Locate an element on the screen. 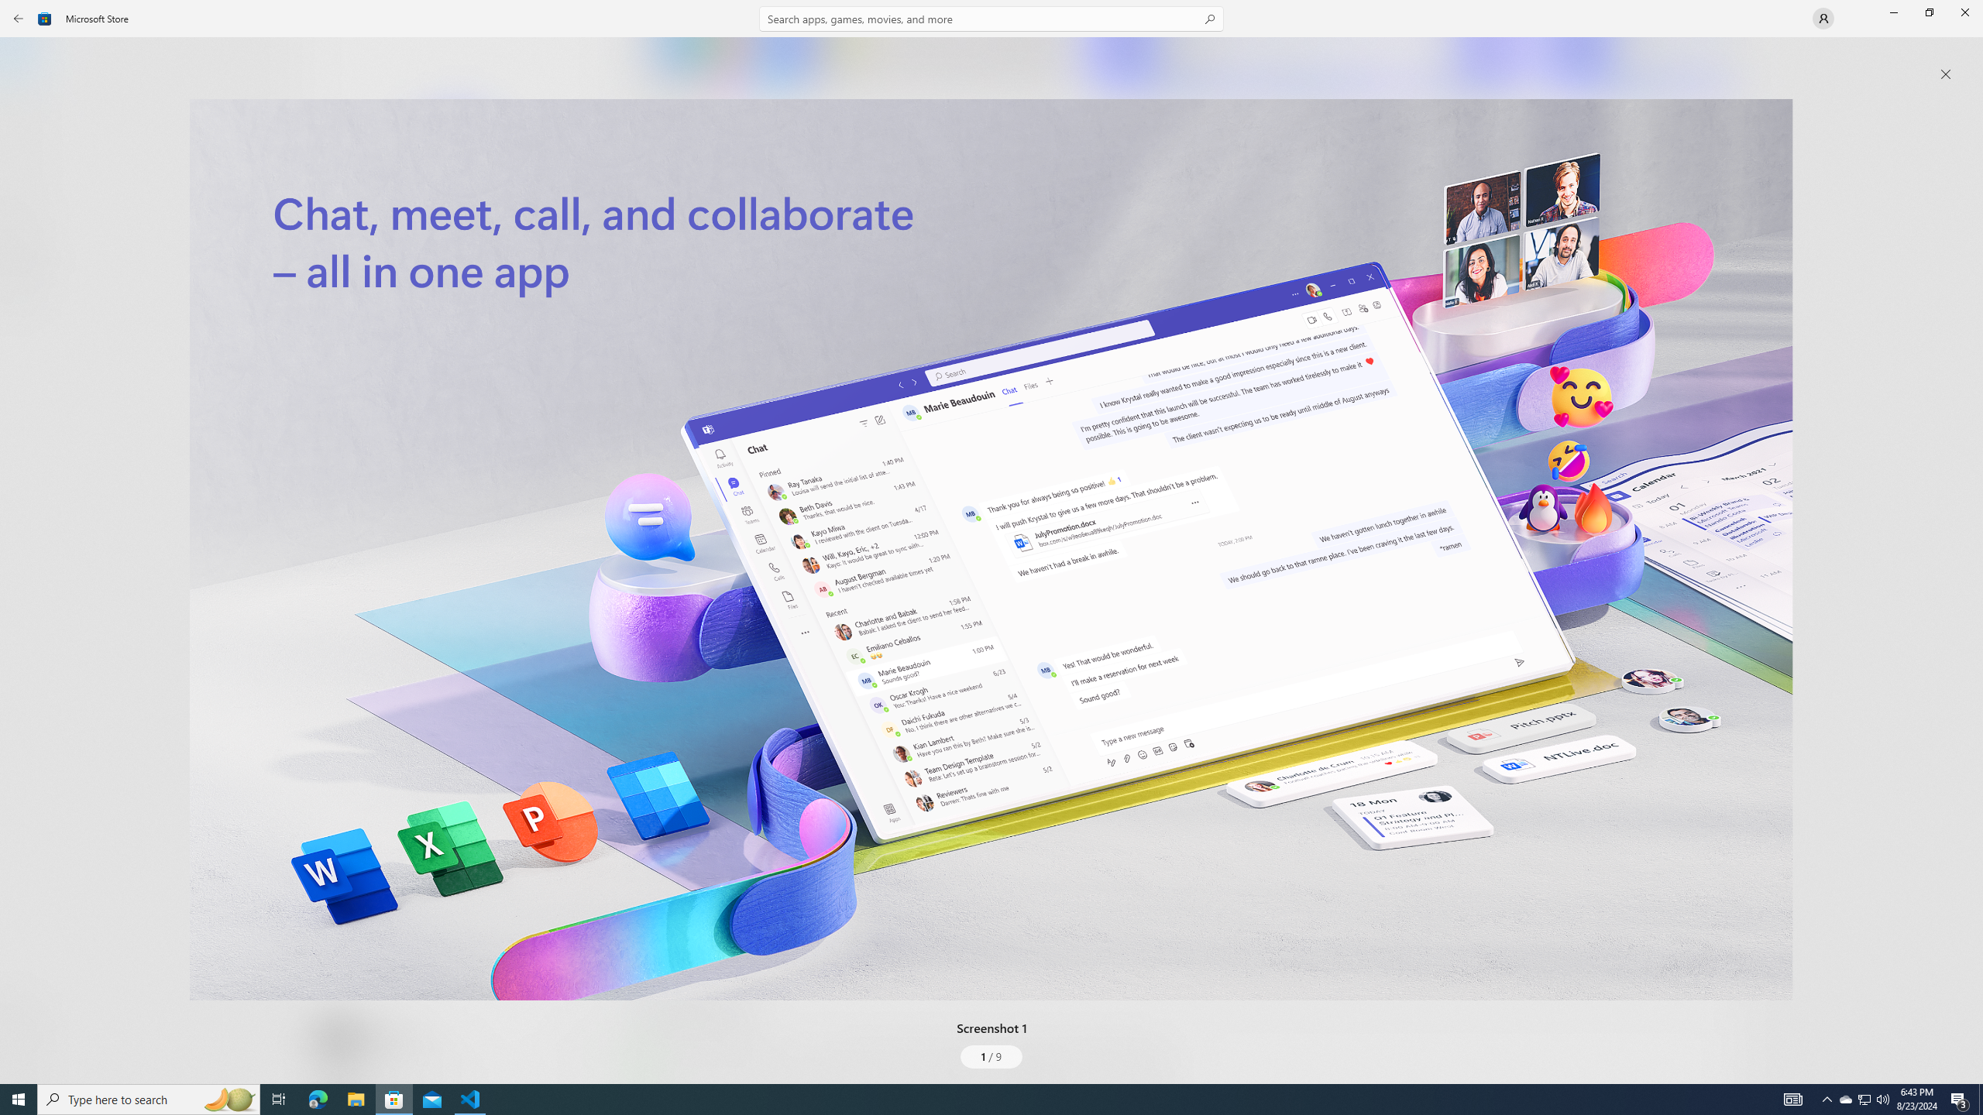 The image size is (1983, 1115). Show all ratings and reviews is located at coordinates (650, 718).